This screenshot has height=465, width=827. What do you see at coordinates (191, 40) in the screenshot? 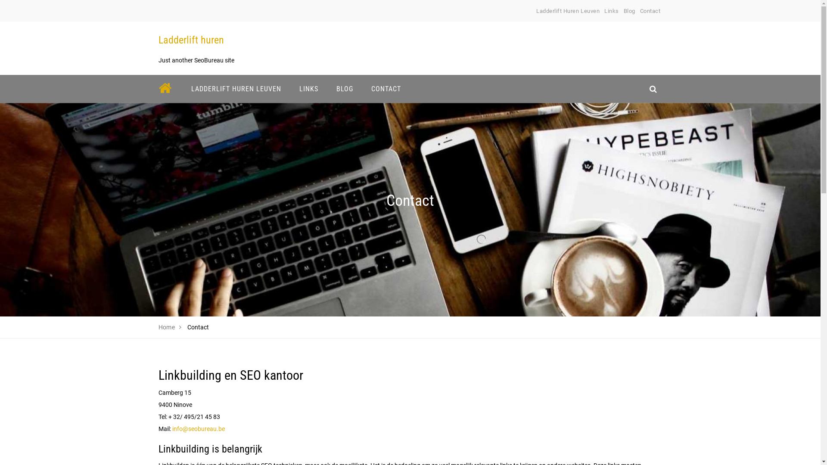
I see `Ladderlift huren` at bounding box center [191, 40].